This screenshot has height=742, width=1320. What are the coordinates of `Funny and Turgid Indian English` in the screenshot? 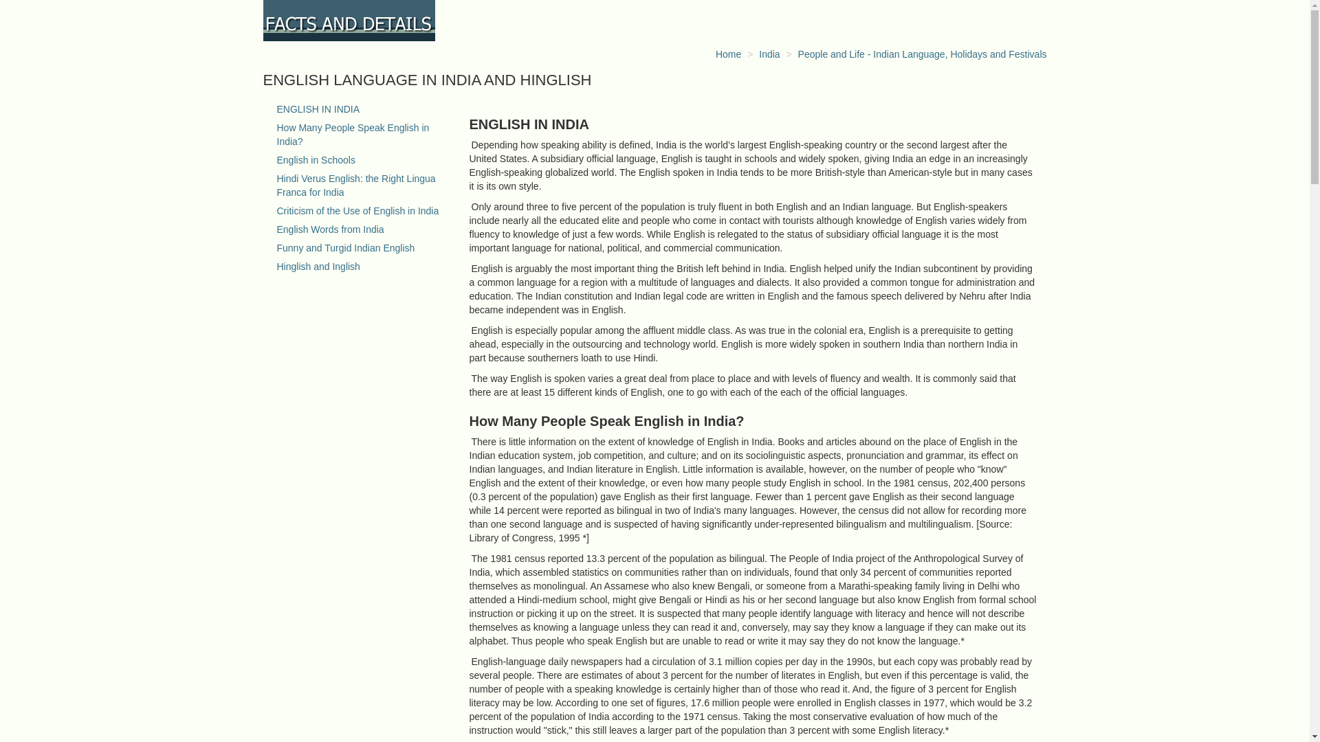 It's located at (345, 248).